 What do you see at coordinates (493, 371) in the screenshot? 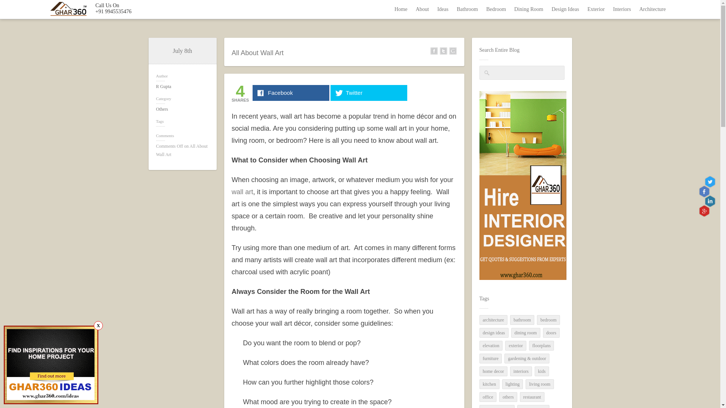
I see `190 topics` at bounding box center [493, 371].